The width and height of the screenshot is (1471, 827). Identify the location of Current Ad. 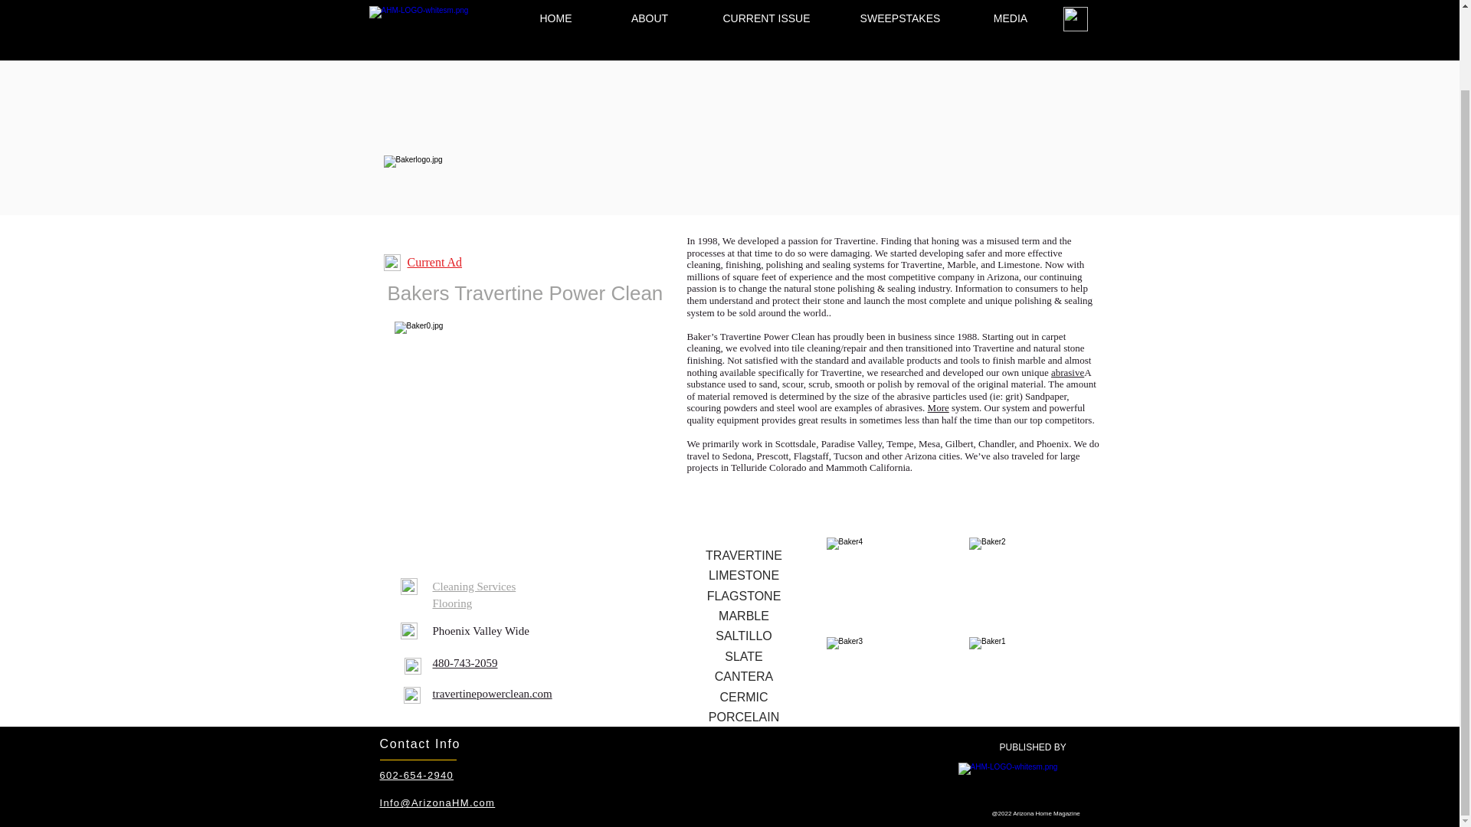
(435, 262).